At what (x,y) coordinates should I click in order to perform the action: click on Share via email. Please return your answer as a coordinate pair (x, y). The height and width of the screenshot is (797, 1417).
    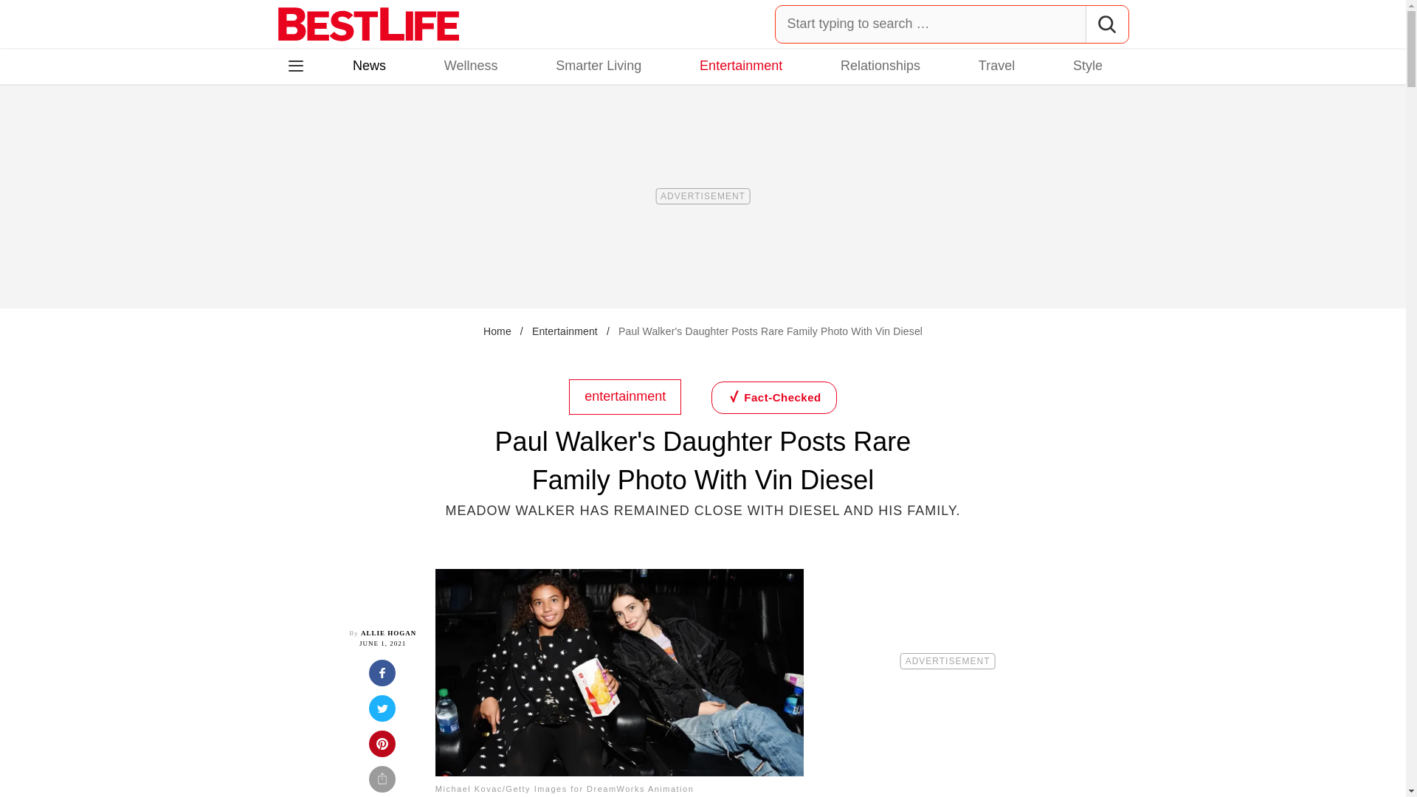
    Looking at the image, I should click on (382, 781).